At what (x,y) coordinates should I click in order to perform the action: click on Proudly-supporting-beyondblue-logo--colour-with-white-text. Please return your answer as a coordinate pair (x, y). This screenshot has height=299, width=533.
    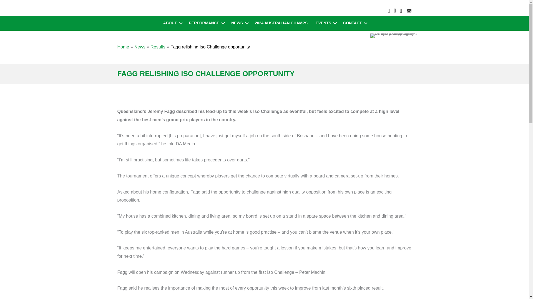
    Looking at the image, I should click on (394, 35).